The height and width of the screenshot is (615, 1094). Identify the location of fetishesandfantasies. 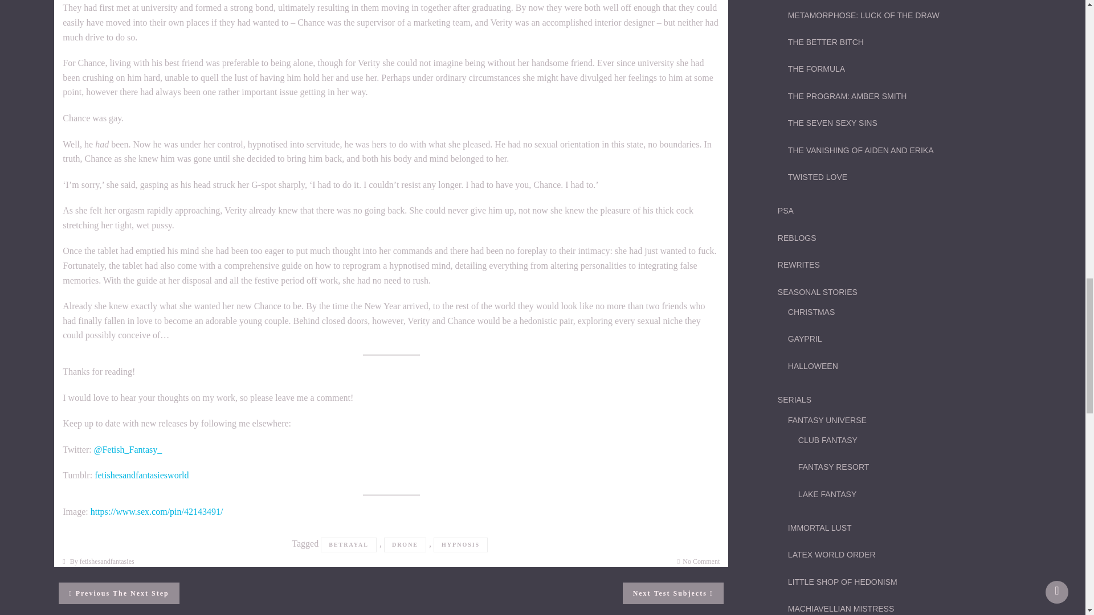
(107, 561).